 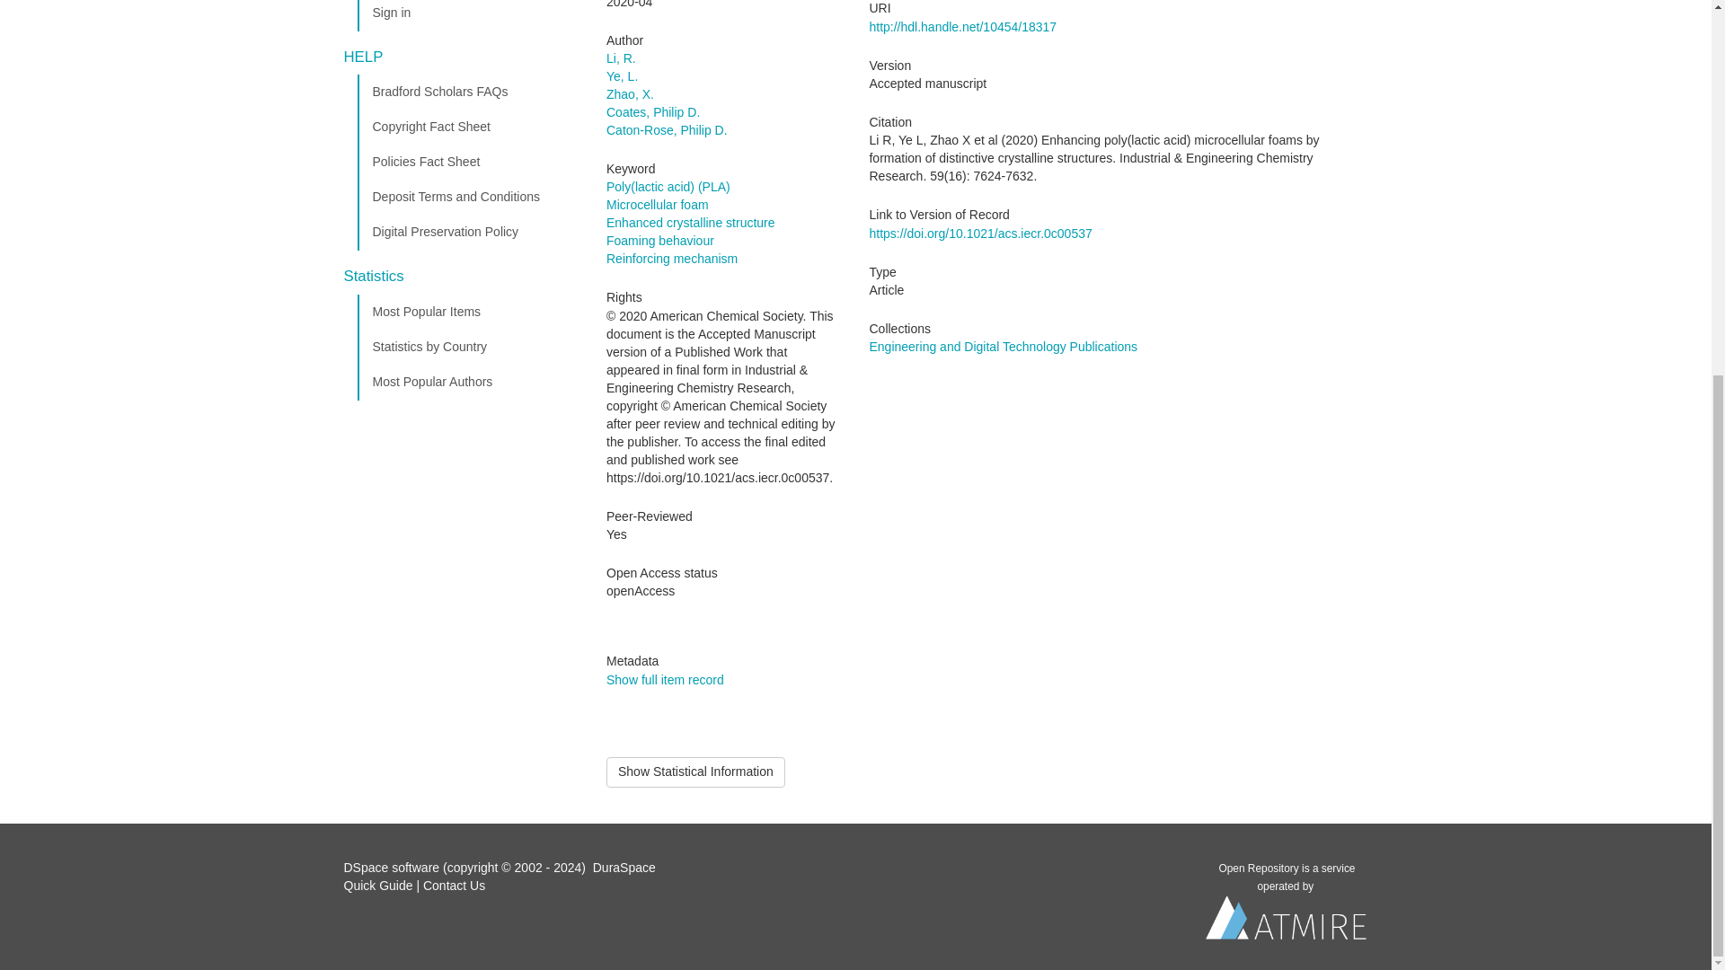 What do you see at coordinates (1287, 921) in the screenshot?
I see `Atmire NV` at bounding box center [1287, 921].